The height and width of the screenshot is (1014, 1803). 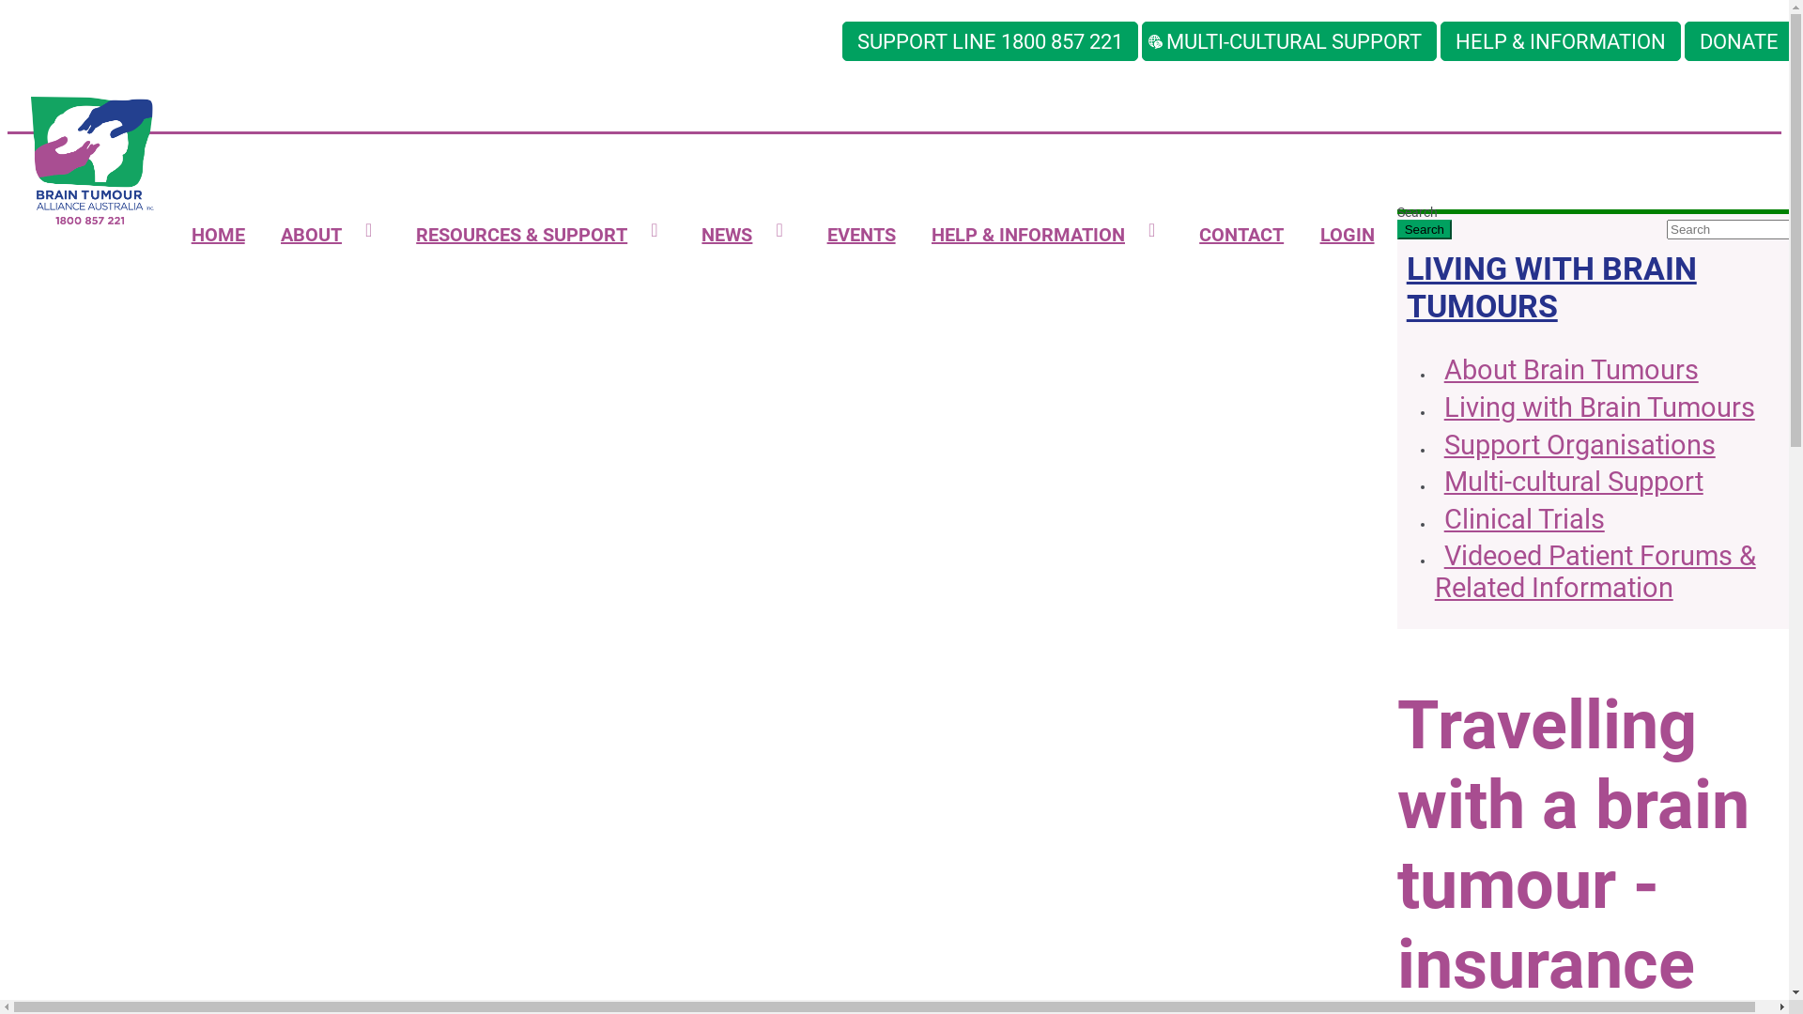 What do you see at coordinates (218, 235) in the screenshot?
I see `HOME` at bounding box center [218, 235].